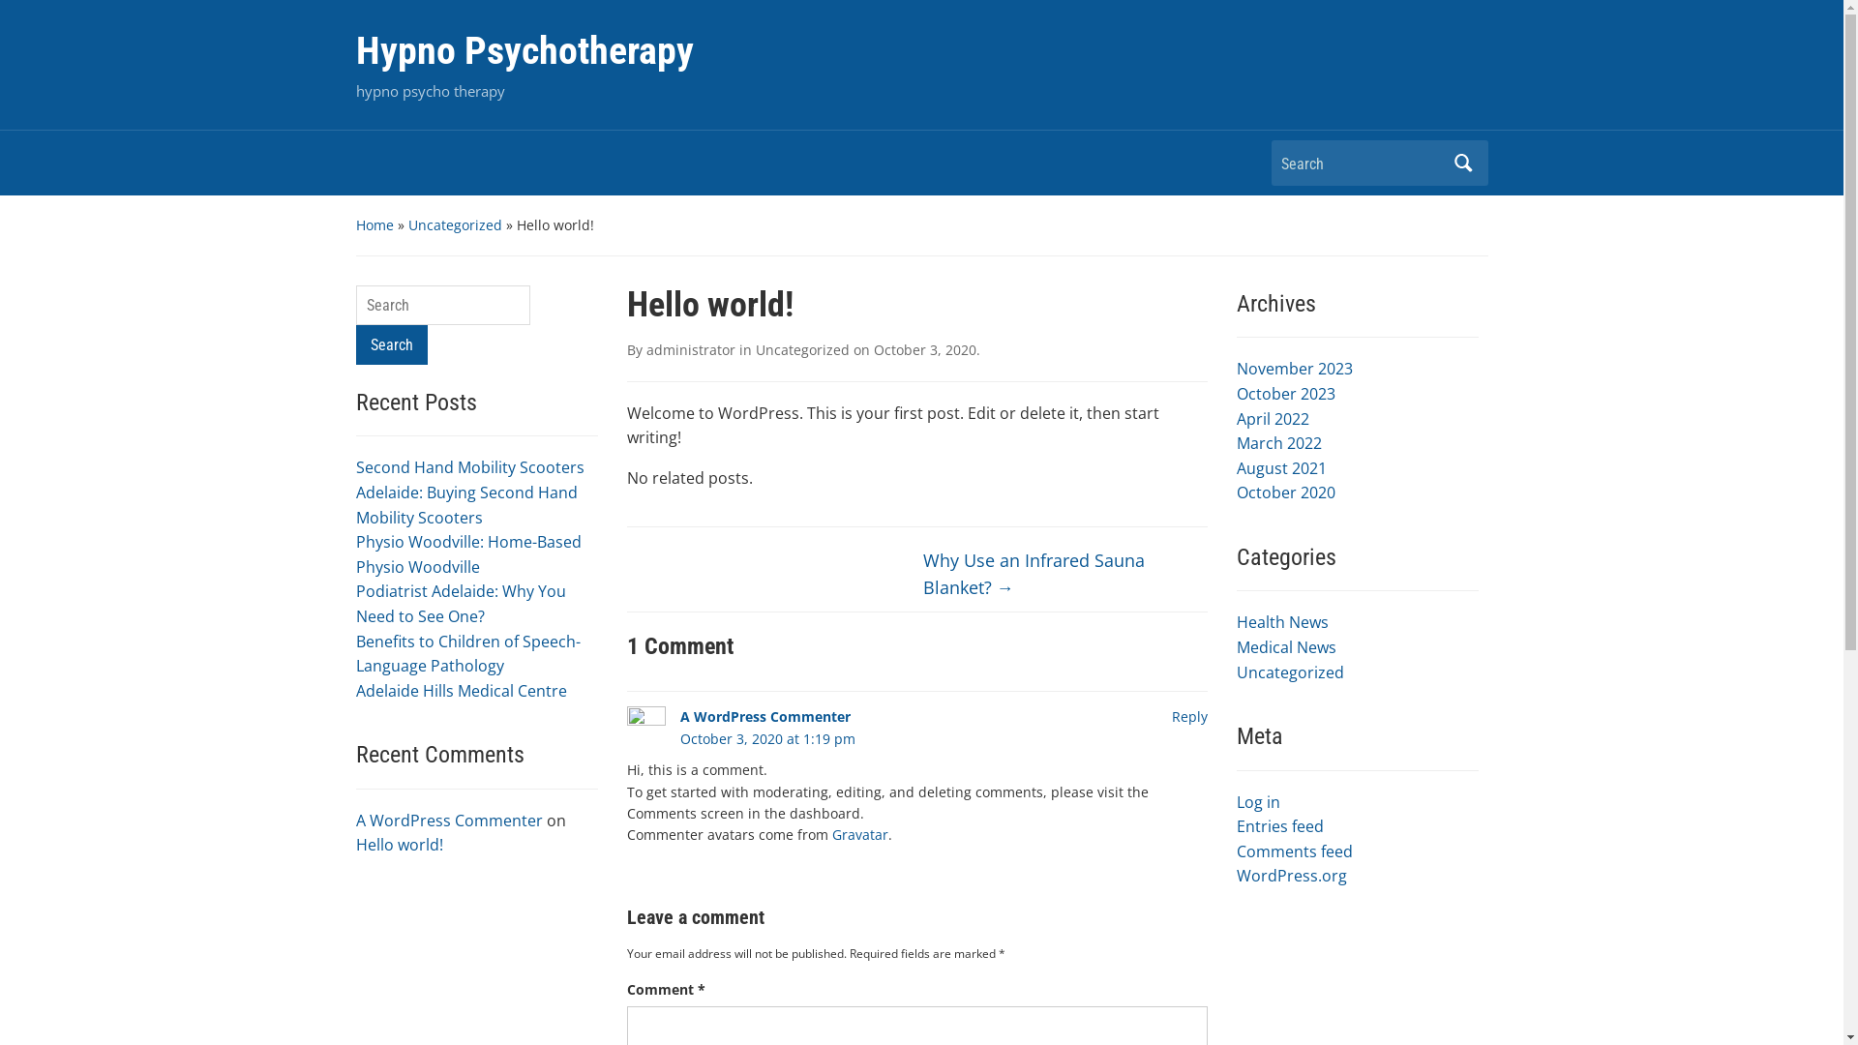  Describe the element at coordinates (1188, 716) in the screenshot. I see `Reply` at that location.